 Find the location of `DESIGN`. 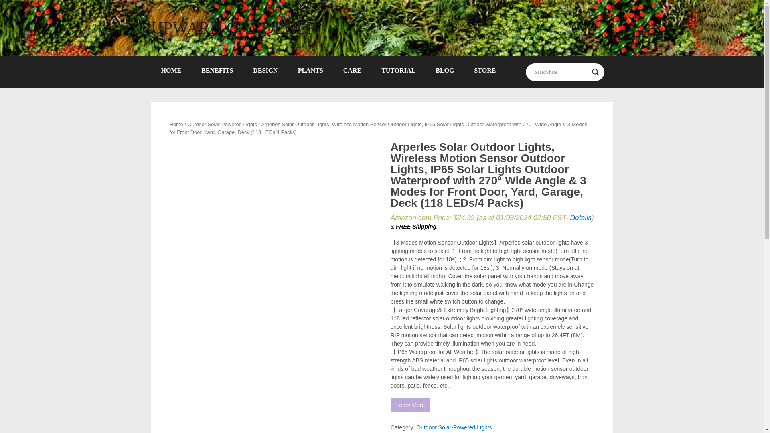

DESIGN is located at coordinates (265, 71).